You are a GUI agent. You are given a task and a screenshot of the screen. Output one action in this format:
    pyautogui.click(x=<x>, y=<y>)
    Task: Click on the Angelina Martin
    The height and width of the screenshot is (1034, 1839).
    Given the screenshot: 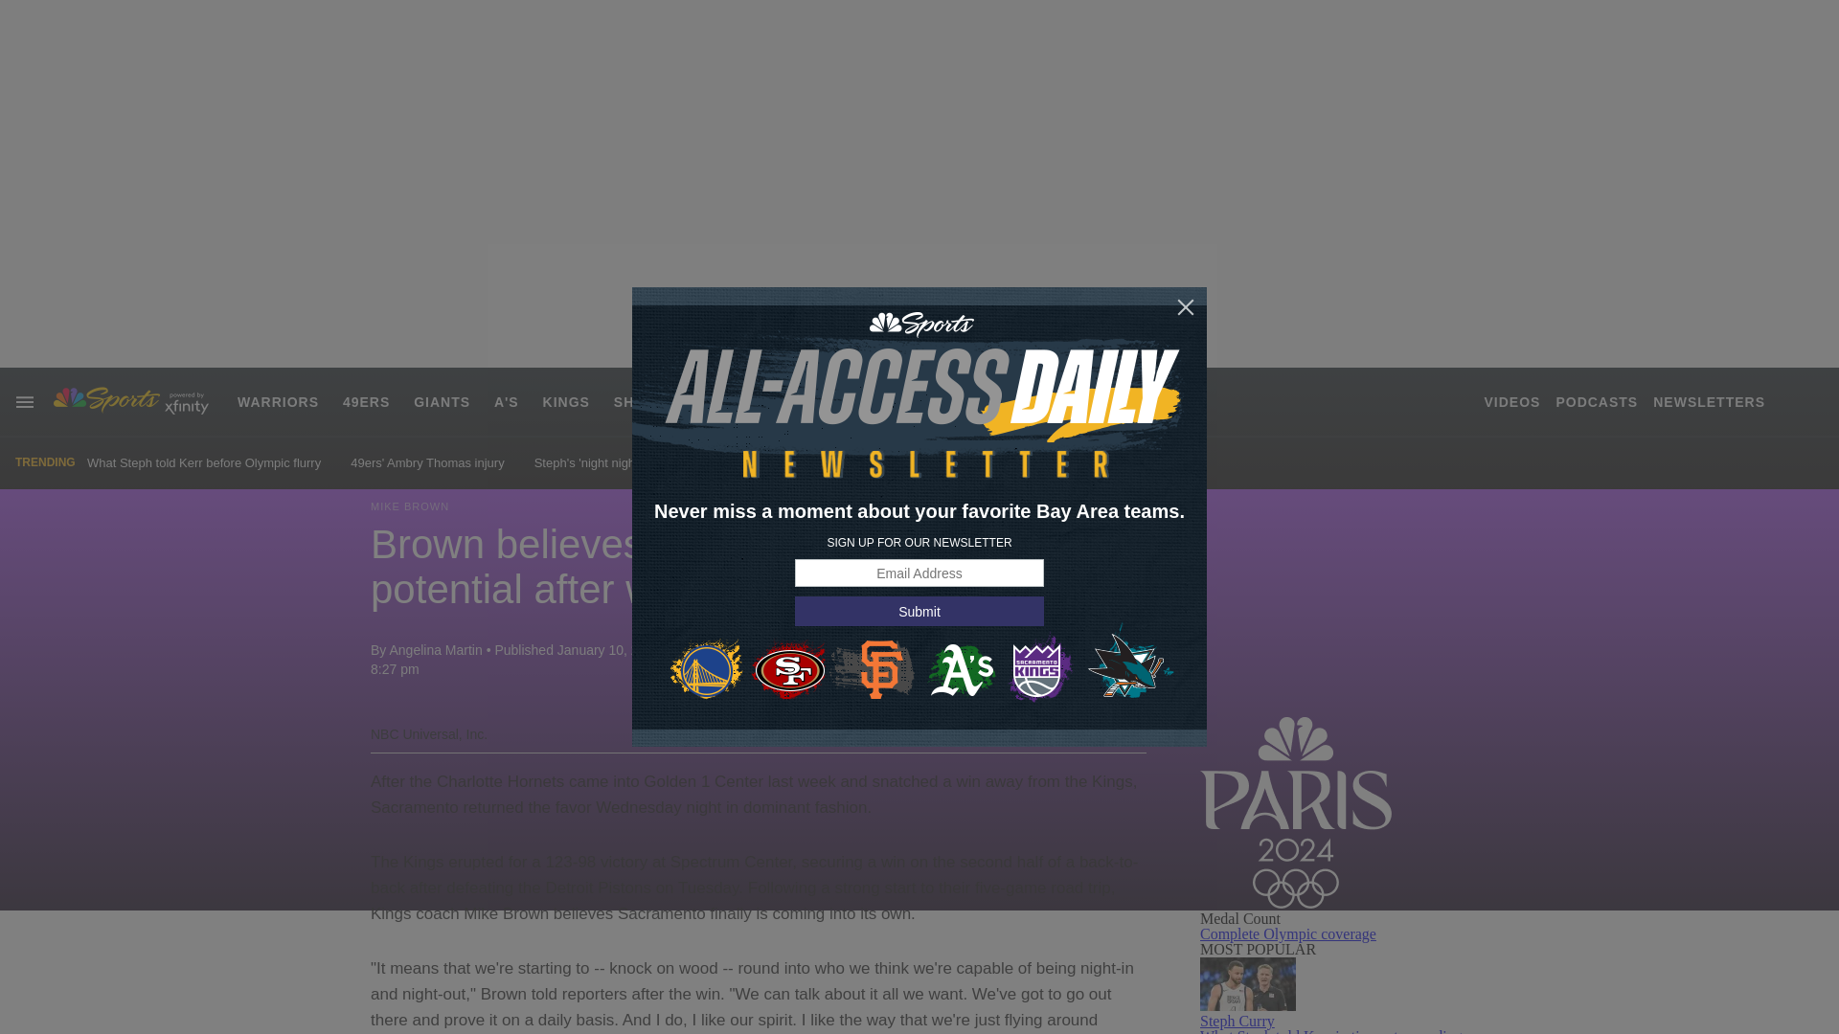 What is the action you would take?
    pyautogui.click(x=435, y=649)
    